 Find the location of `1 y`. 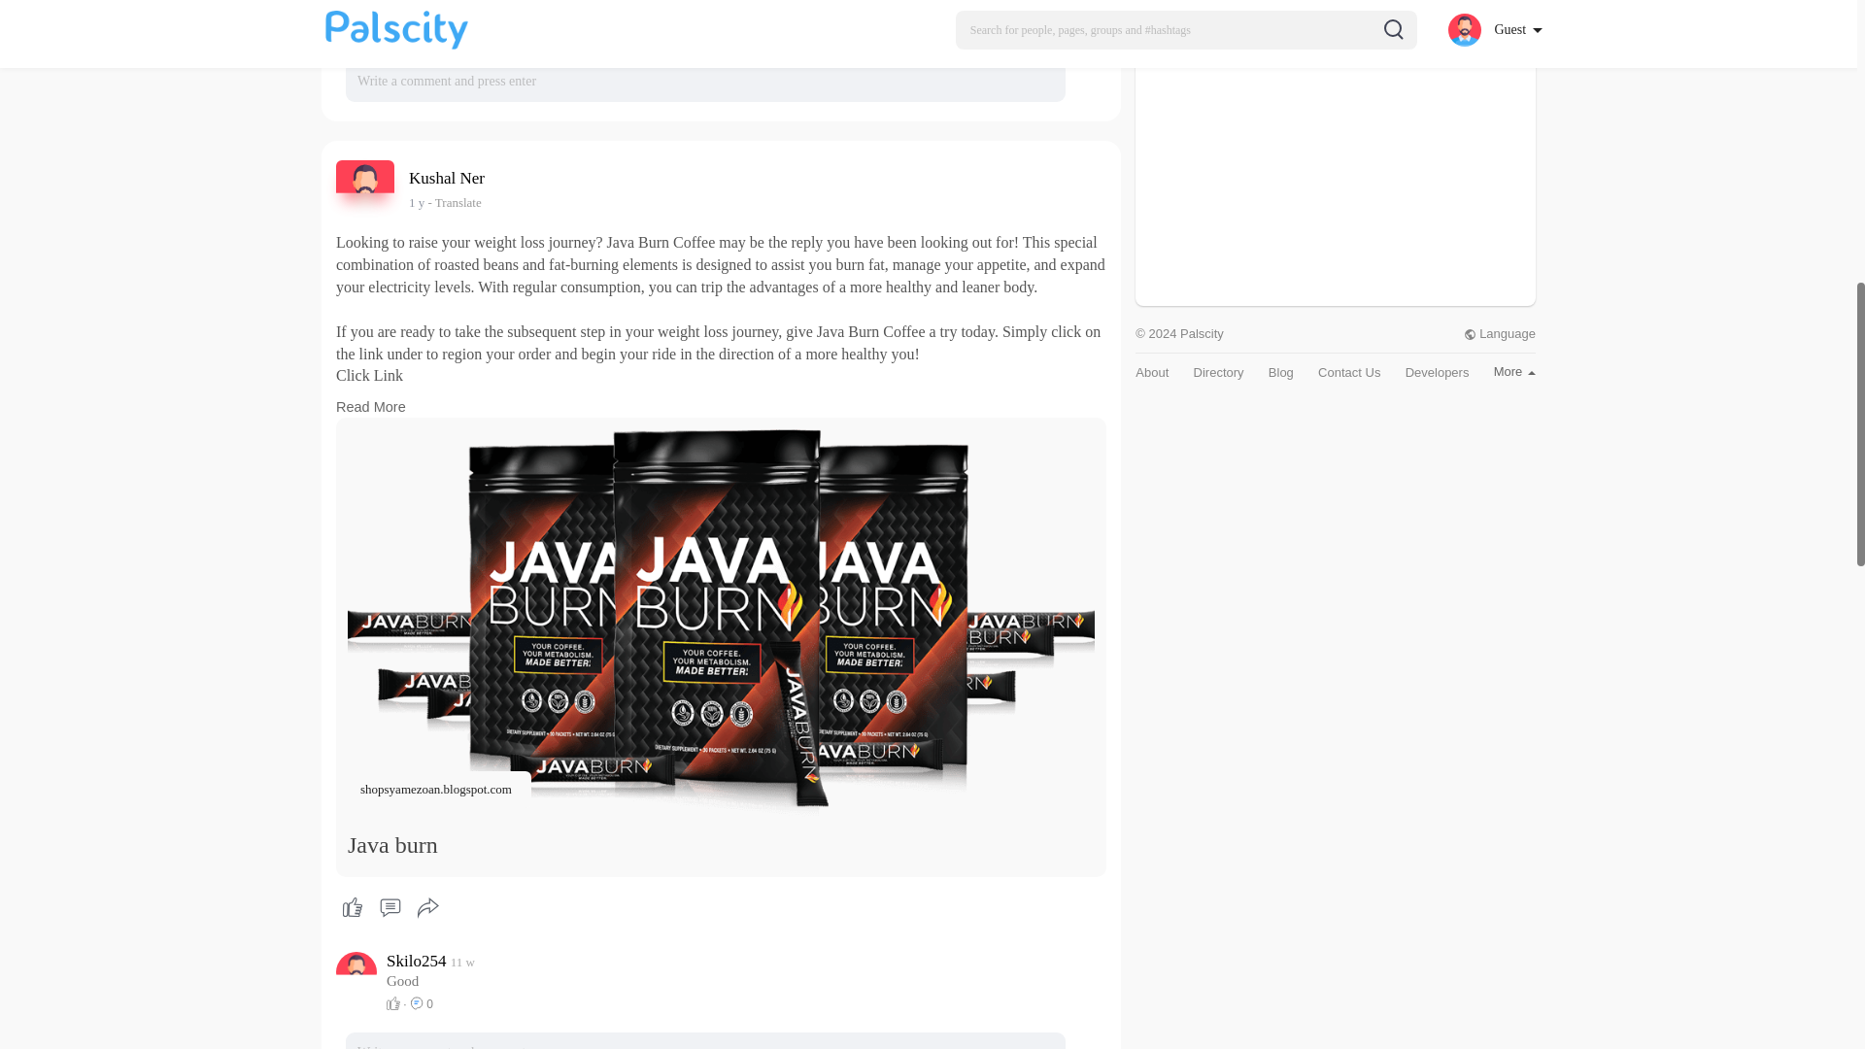

1 y is located at coordinates (390, 907).